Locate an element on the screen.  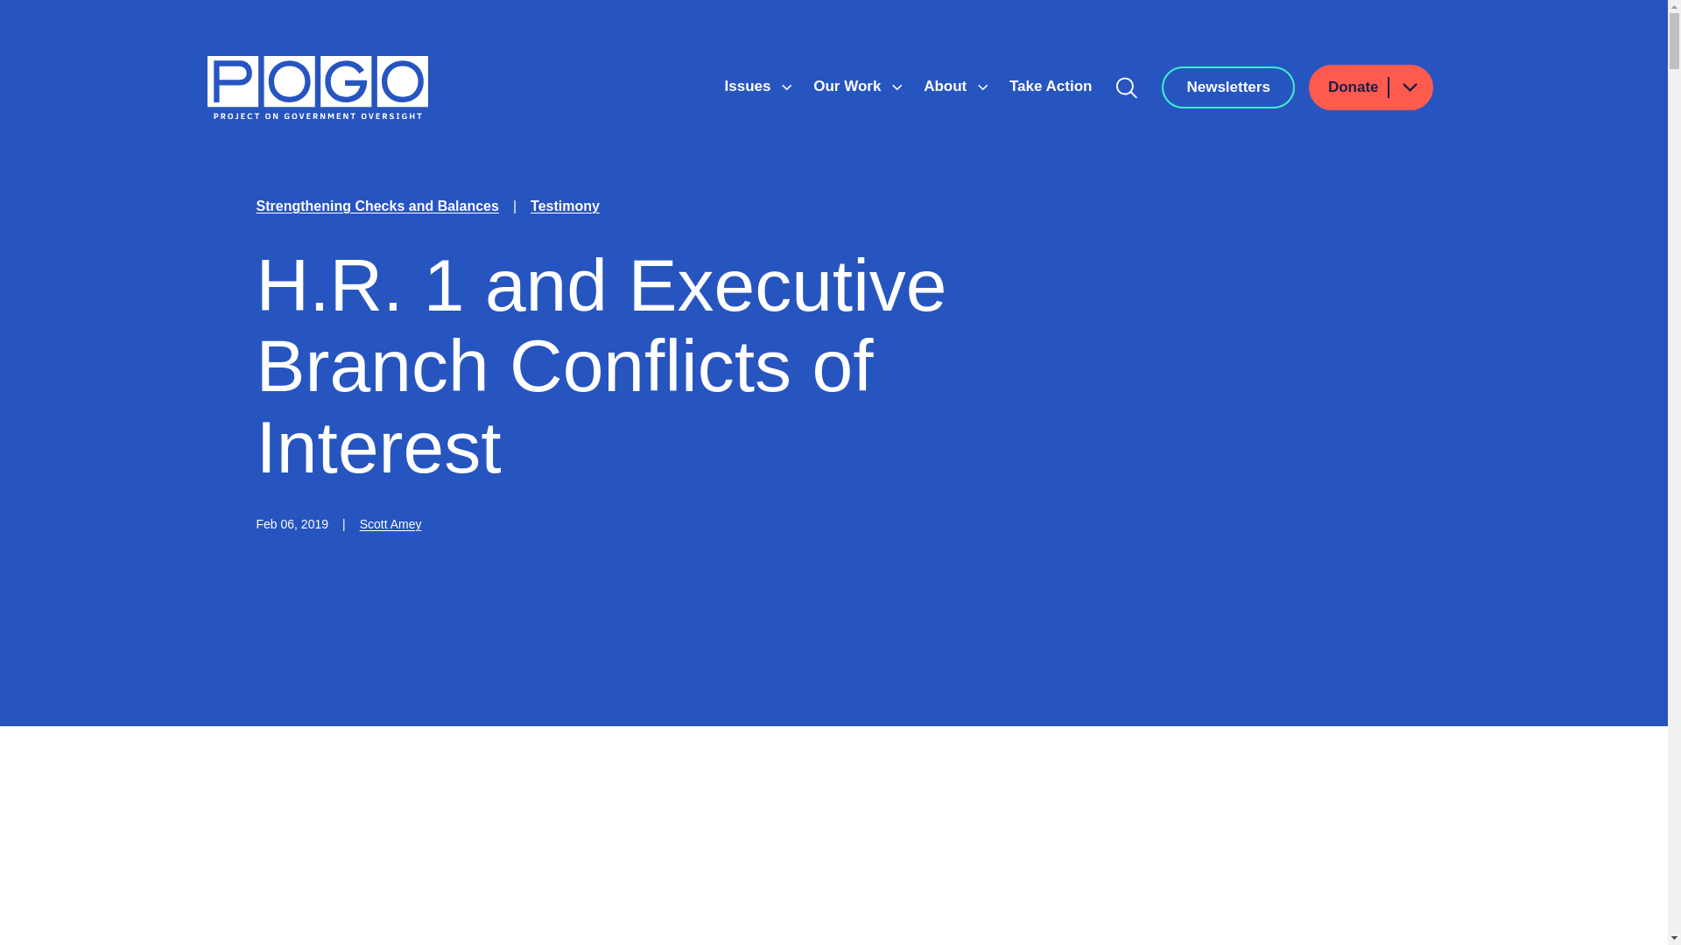
Home is located at coordinates (317, 87).